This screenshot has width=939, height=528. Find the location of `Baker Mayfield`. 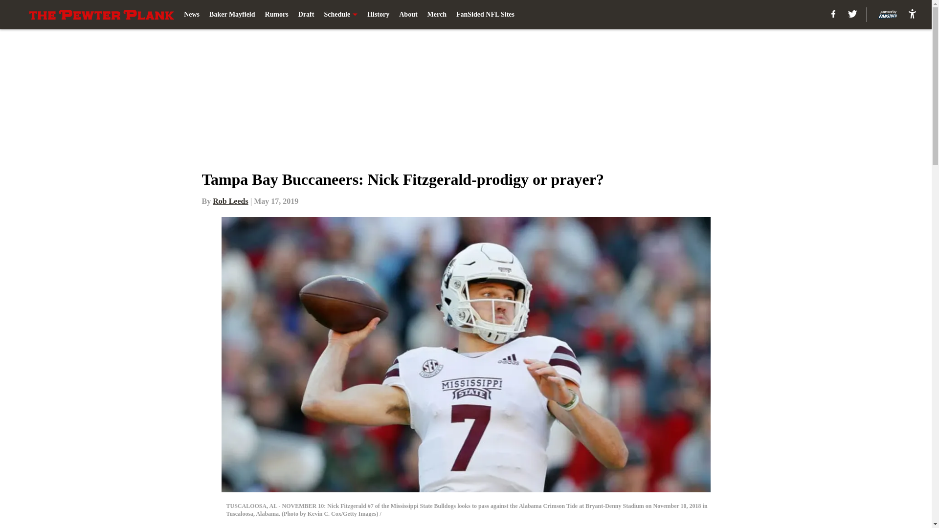

Baker Mayfield is located at coordinates (232, 15).